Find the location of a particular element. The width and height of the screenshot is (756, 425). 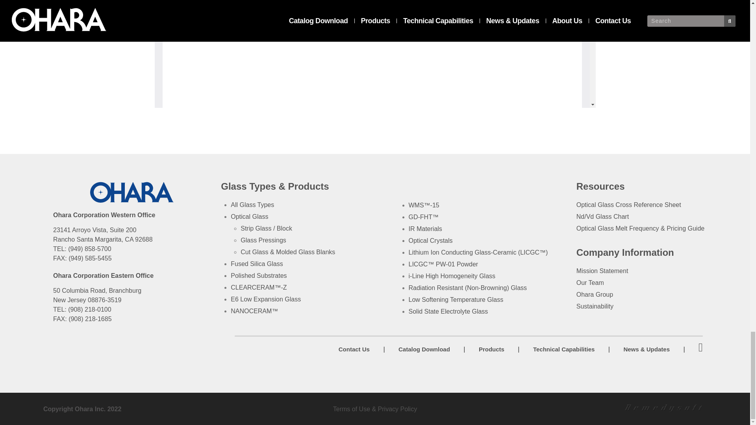

Optical Glass is located at coordinates (249, 216).